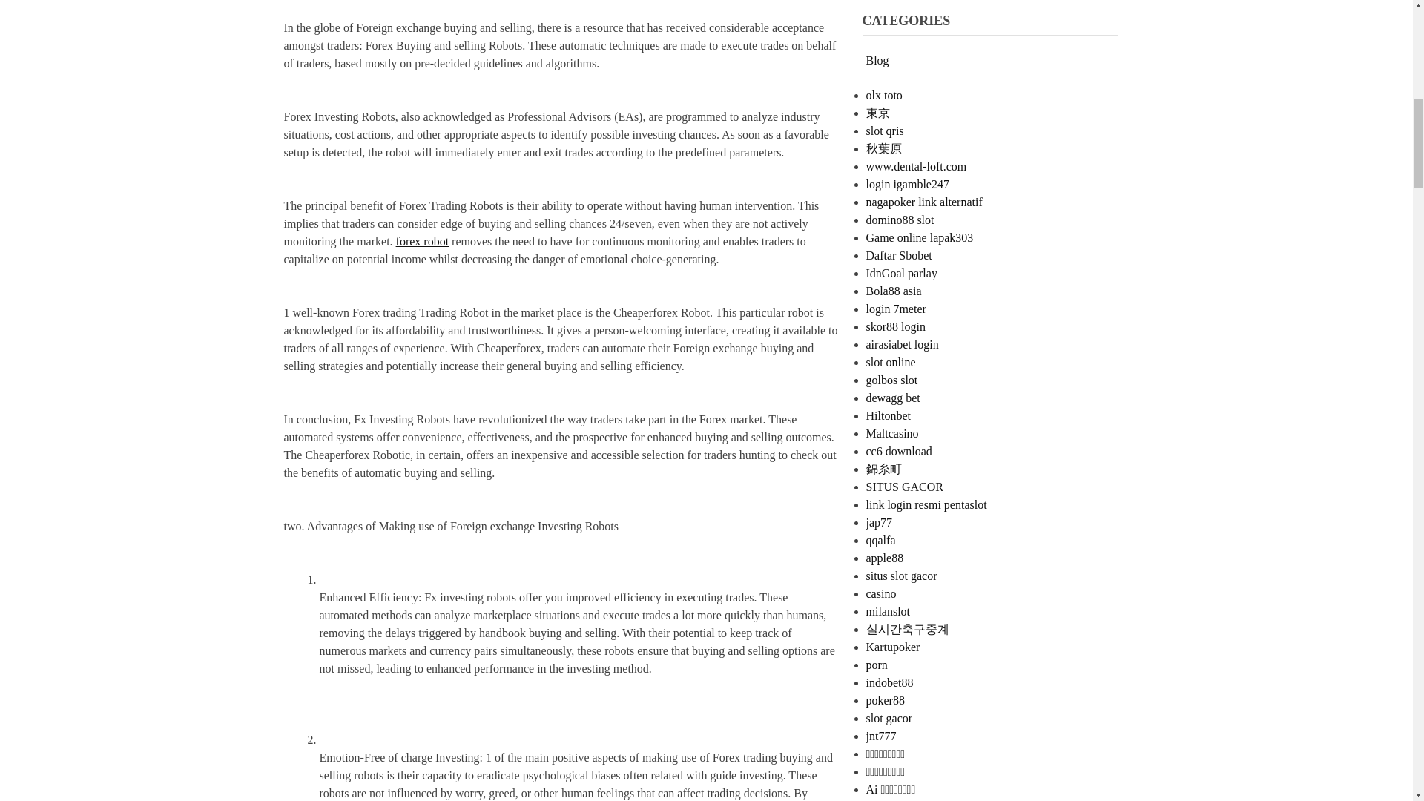 Image resolution: width=1424 pixels, height=801 pixels. Describe the element at coordinates (908, 184) in the screenshot. I see `login igamble247` at that location.